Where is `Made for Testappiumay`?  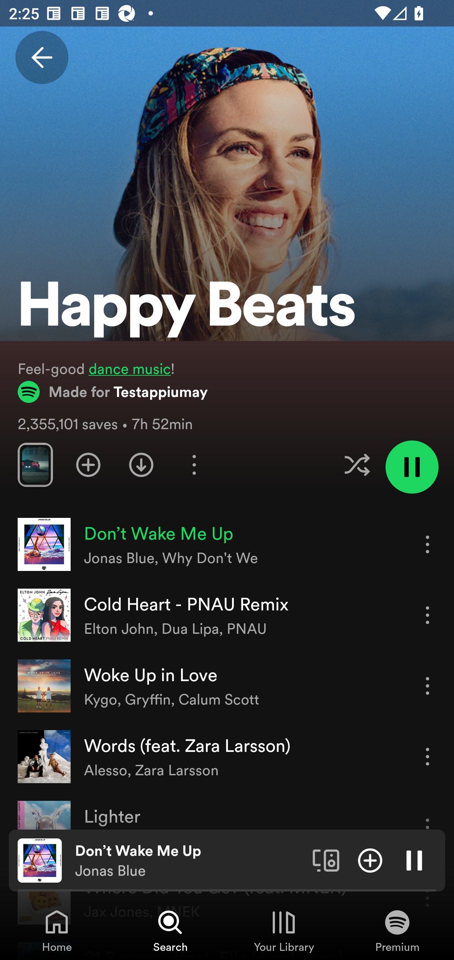
Made for Testappiumay is located at coordinates (113, 392).